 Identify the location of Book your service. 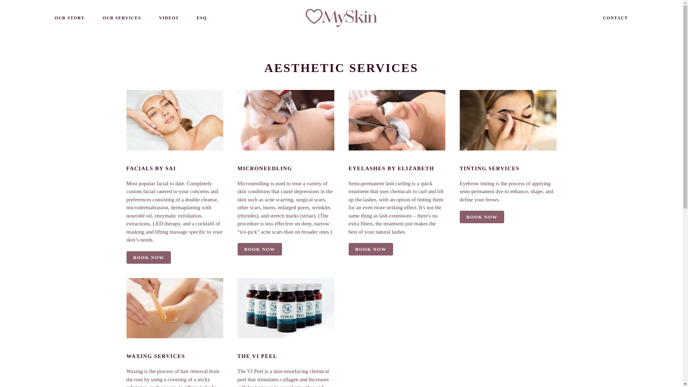
(148, 257).